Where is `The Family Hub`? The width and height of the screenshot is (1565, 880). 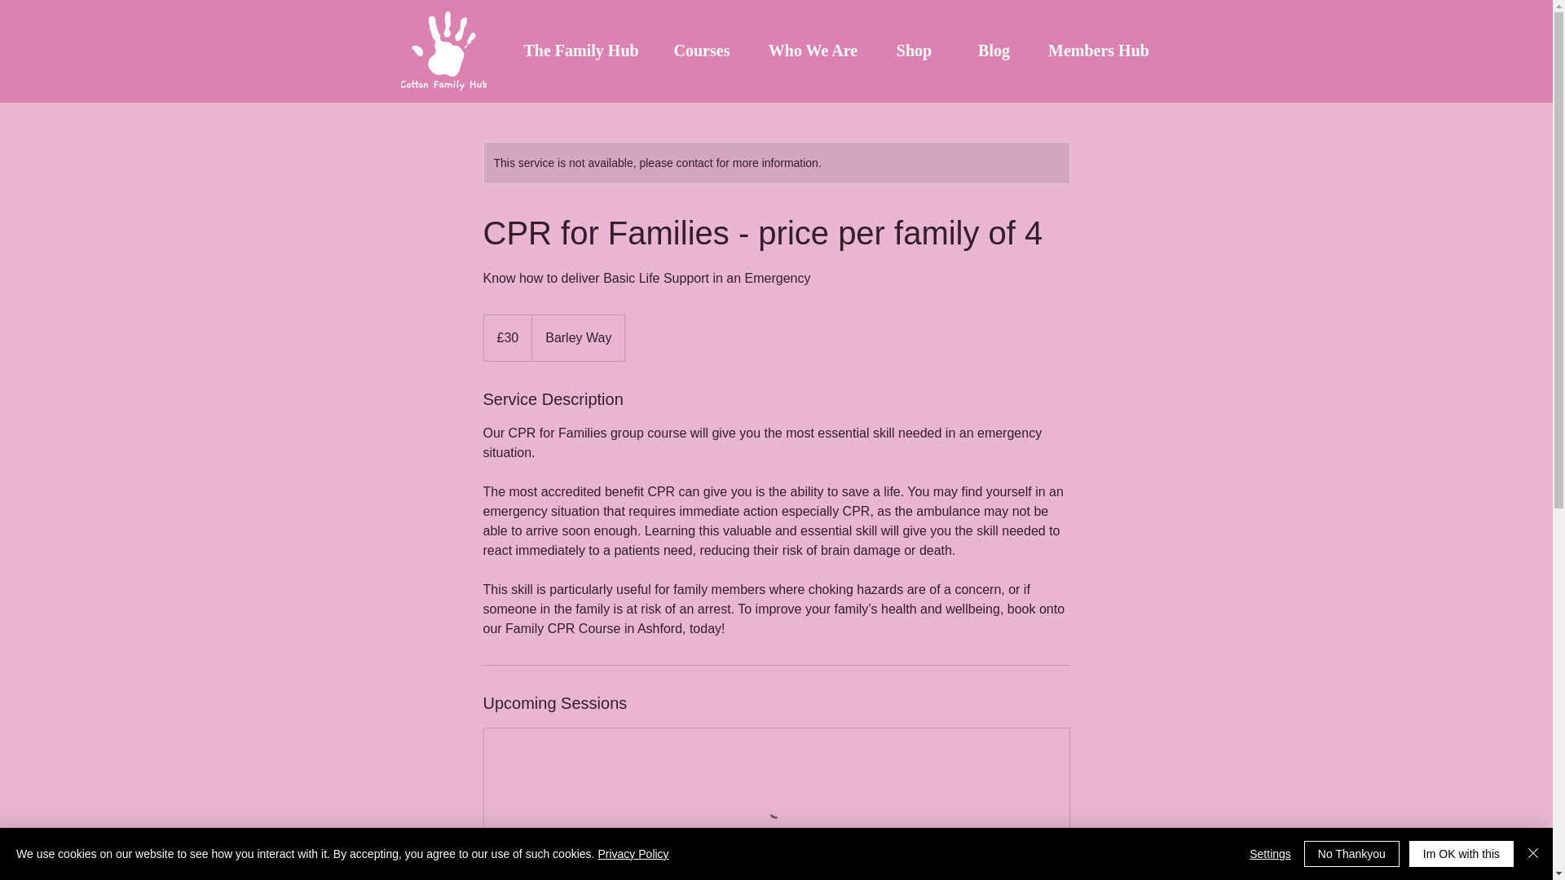 The Family Hub is located at coordinates (580, 51).